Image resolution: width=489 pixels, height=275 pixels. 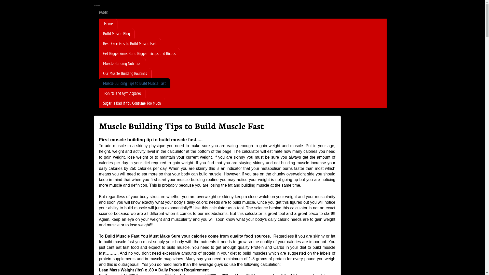 I want to click on T-Shirts and Gym Apparel, so click(x=122, y=93).